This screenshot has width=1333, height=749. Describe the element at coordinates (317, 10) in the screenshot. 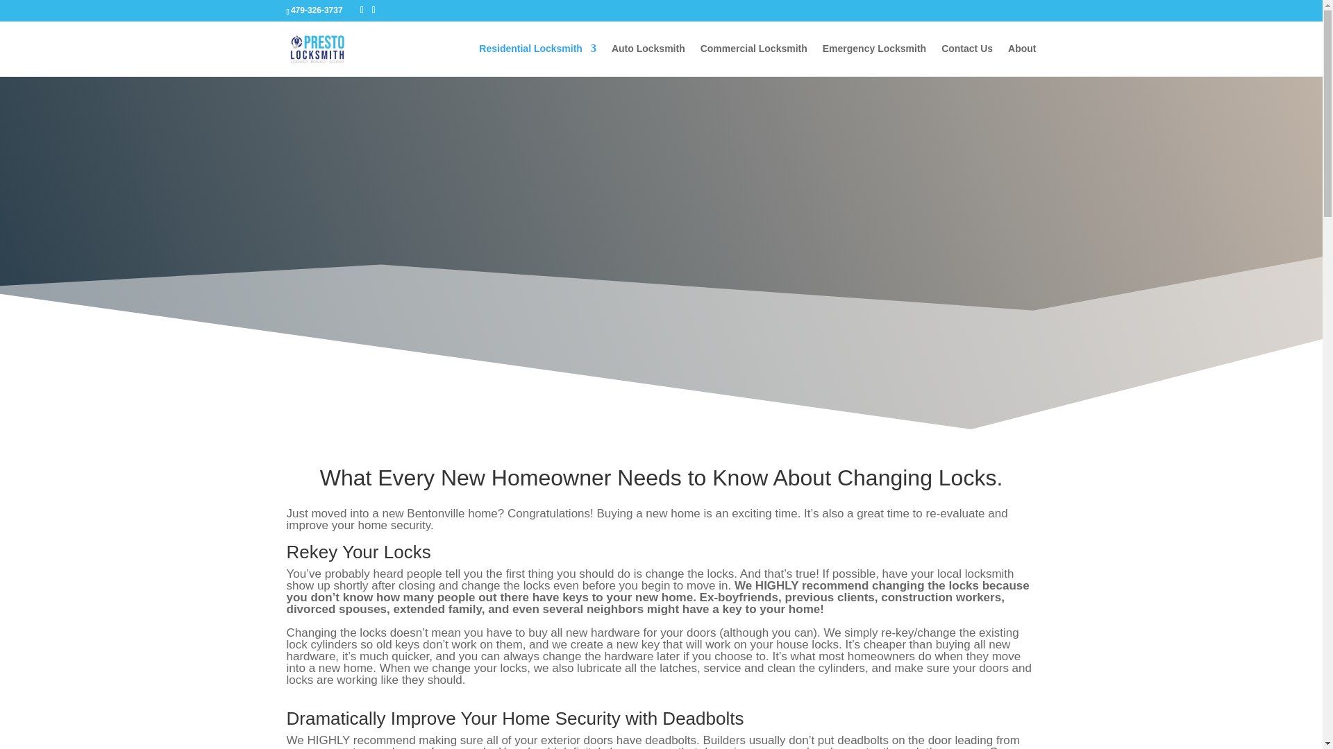

I see `479-326-3737` at that location.